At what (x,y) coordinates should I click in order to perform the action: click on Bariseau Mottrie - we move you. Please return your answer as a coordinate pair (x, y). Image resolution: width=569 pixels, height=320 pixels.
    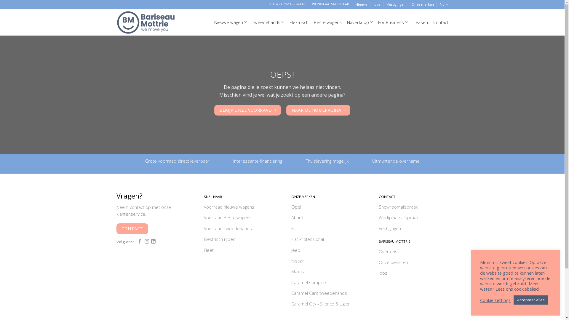
    Looking at the image, I should click on (146, 22).